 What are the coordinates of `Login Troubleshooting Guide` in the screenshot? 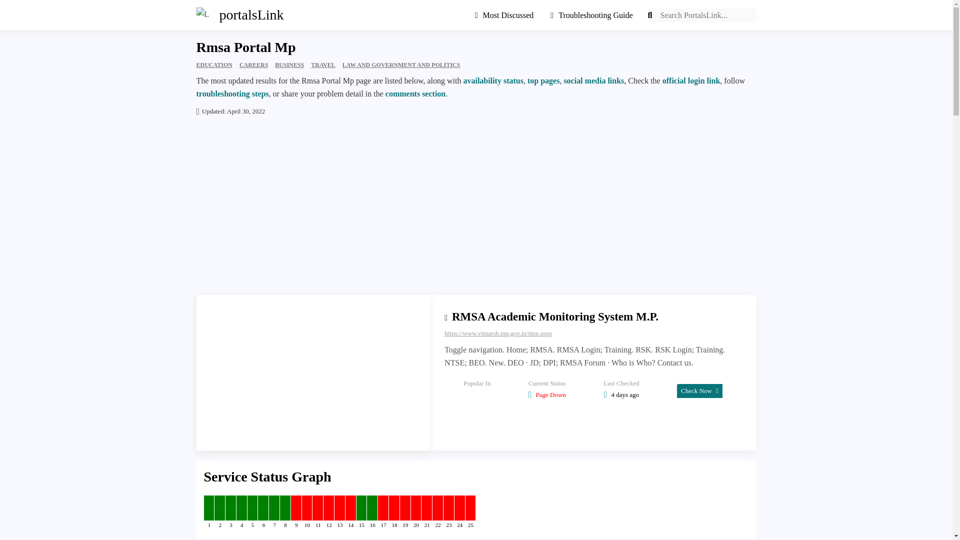 It's located at (591, 15).